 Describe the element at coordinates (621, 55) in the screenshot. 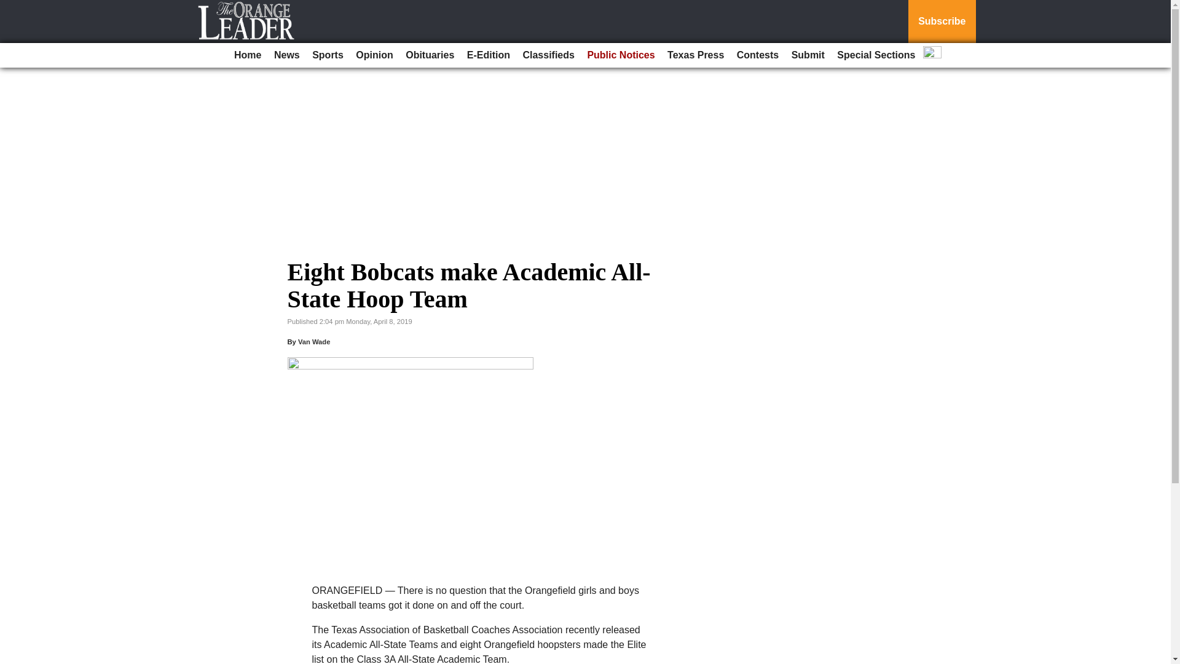

I see `Public Notices` at that location.